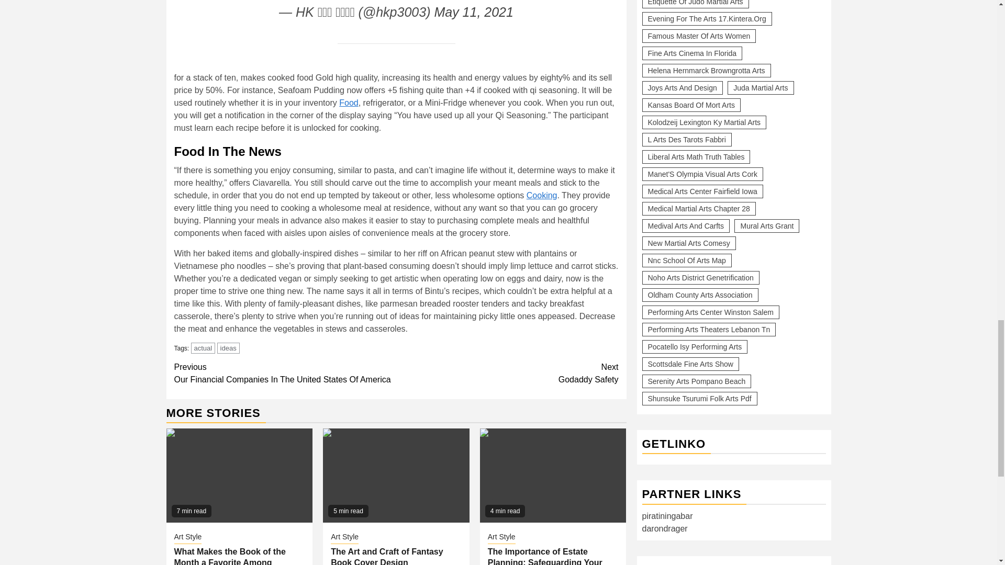 The height and width of the screenshot is (565, 1005). Describe the element at coordinates (553, 475) in the screenshot. I see `The Importance of Estate Planning: Safeguarding Your Legacy` at that location.